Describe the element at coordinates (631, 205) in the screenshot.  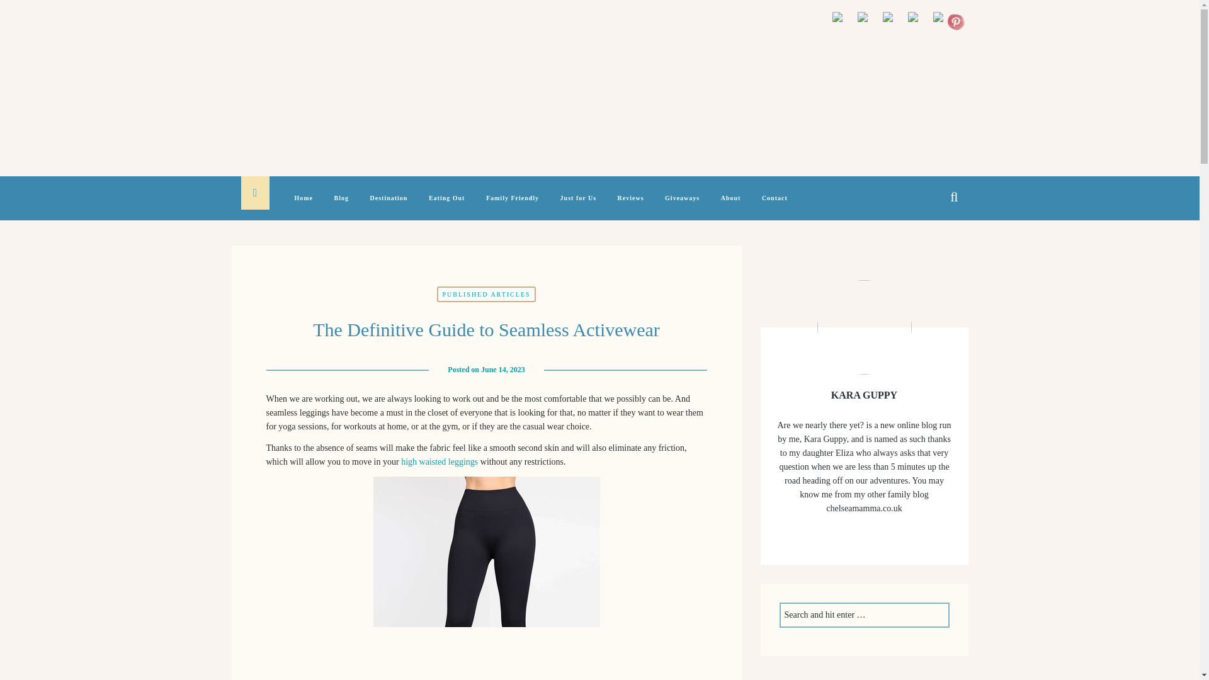
I see `Reviews` at that location.